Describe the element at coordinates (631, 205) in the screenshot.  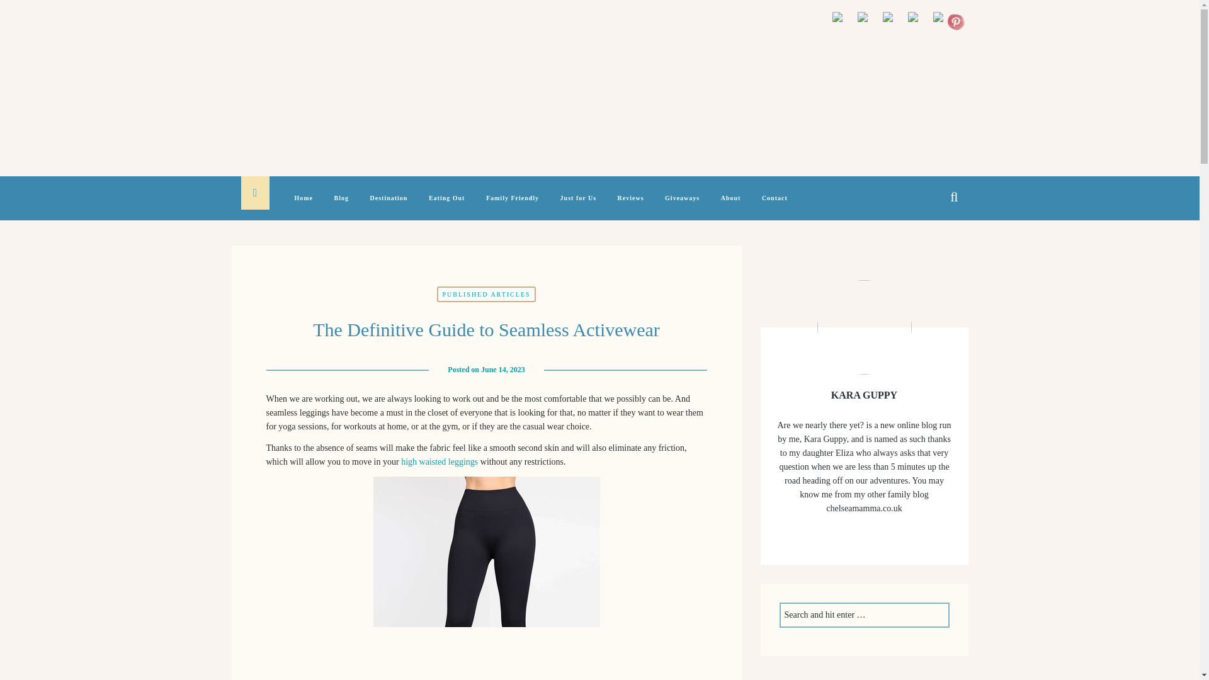
I see `Reviews` at that location.